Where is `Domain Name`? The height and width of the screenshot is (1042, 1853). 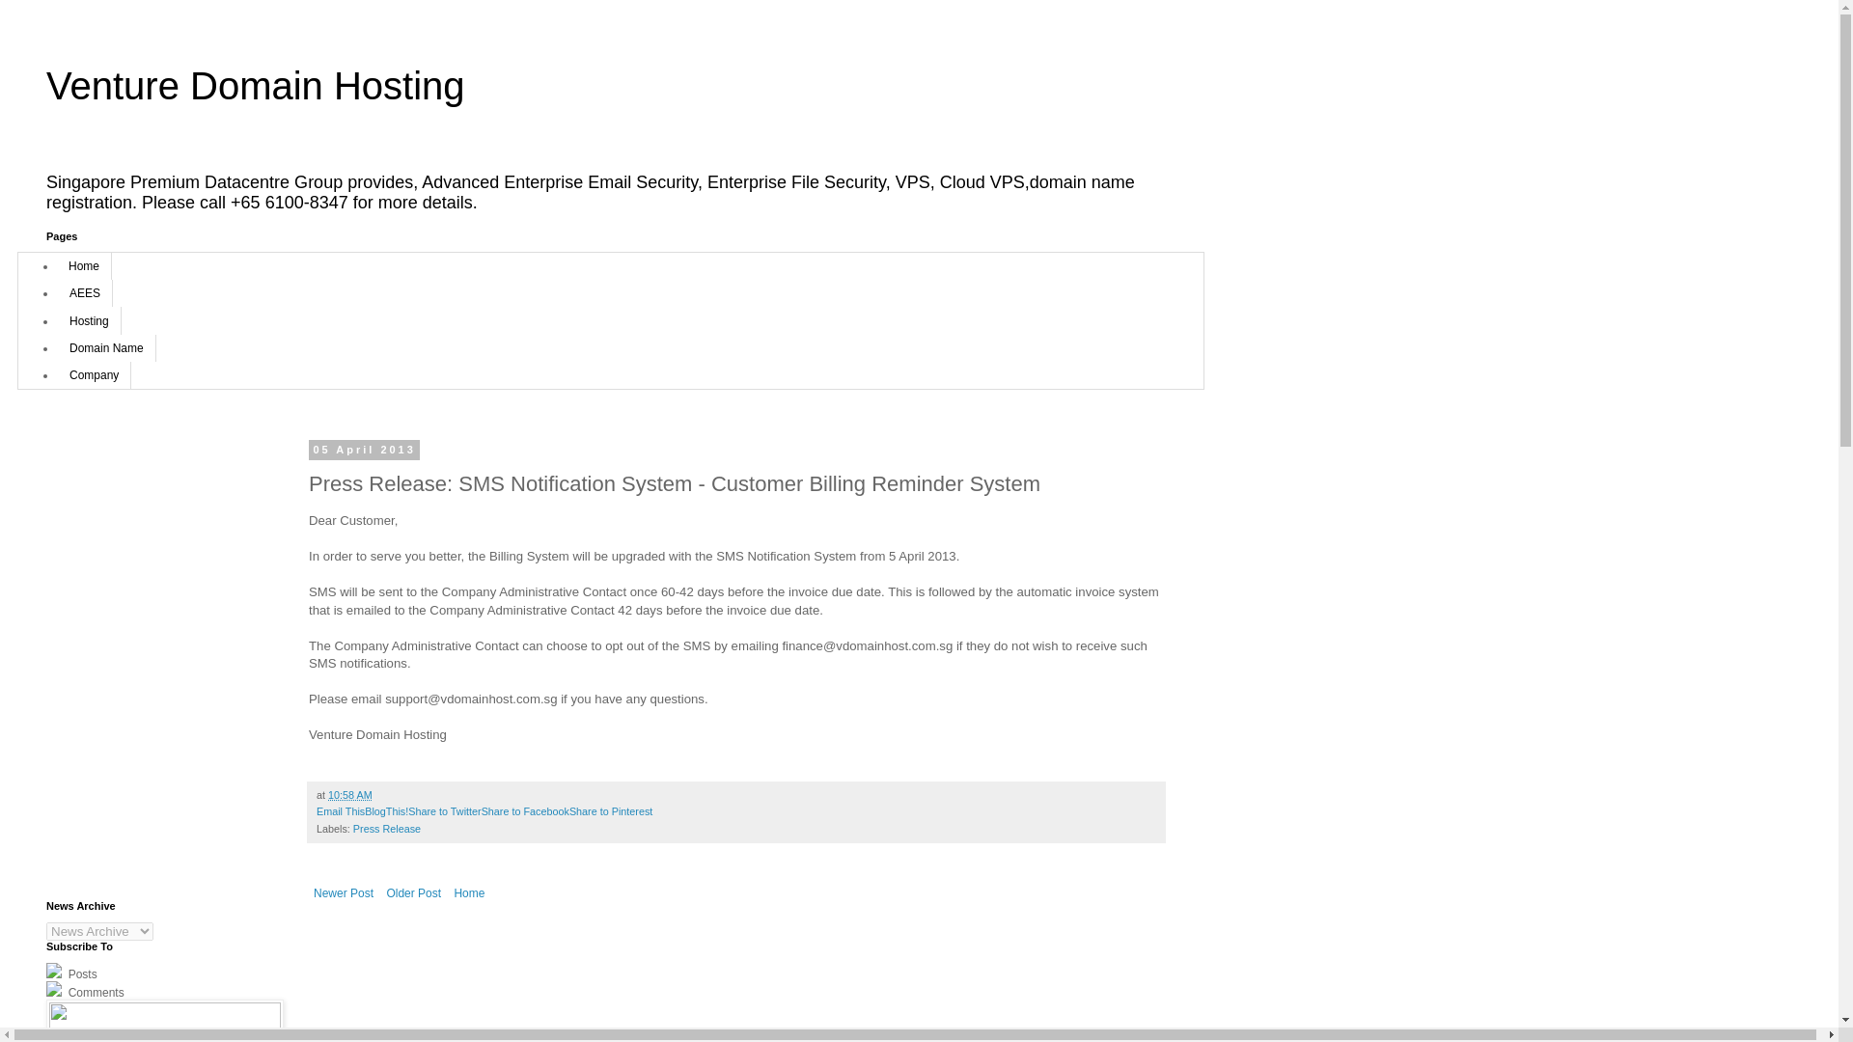 Domain Name is located at coordinates (106, 347).